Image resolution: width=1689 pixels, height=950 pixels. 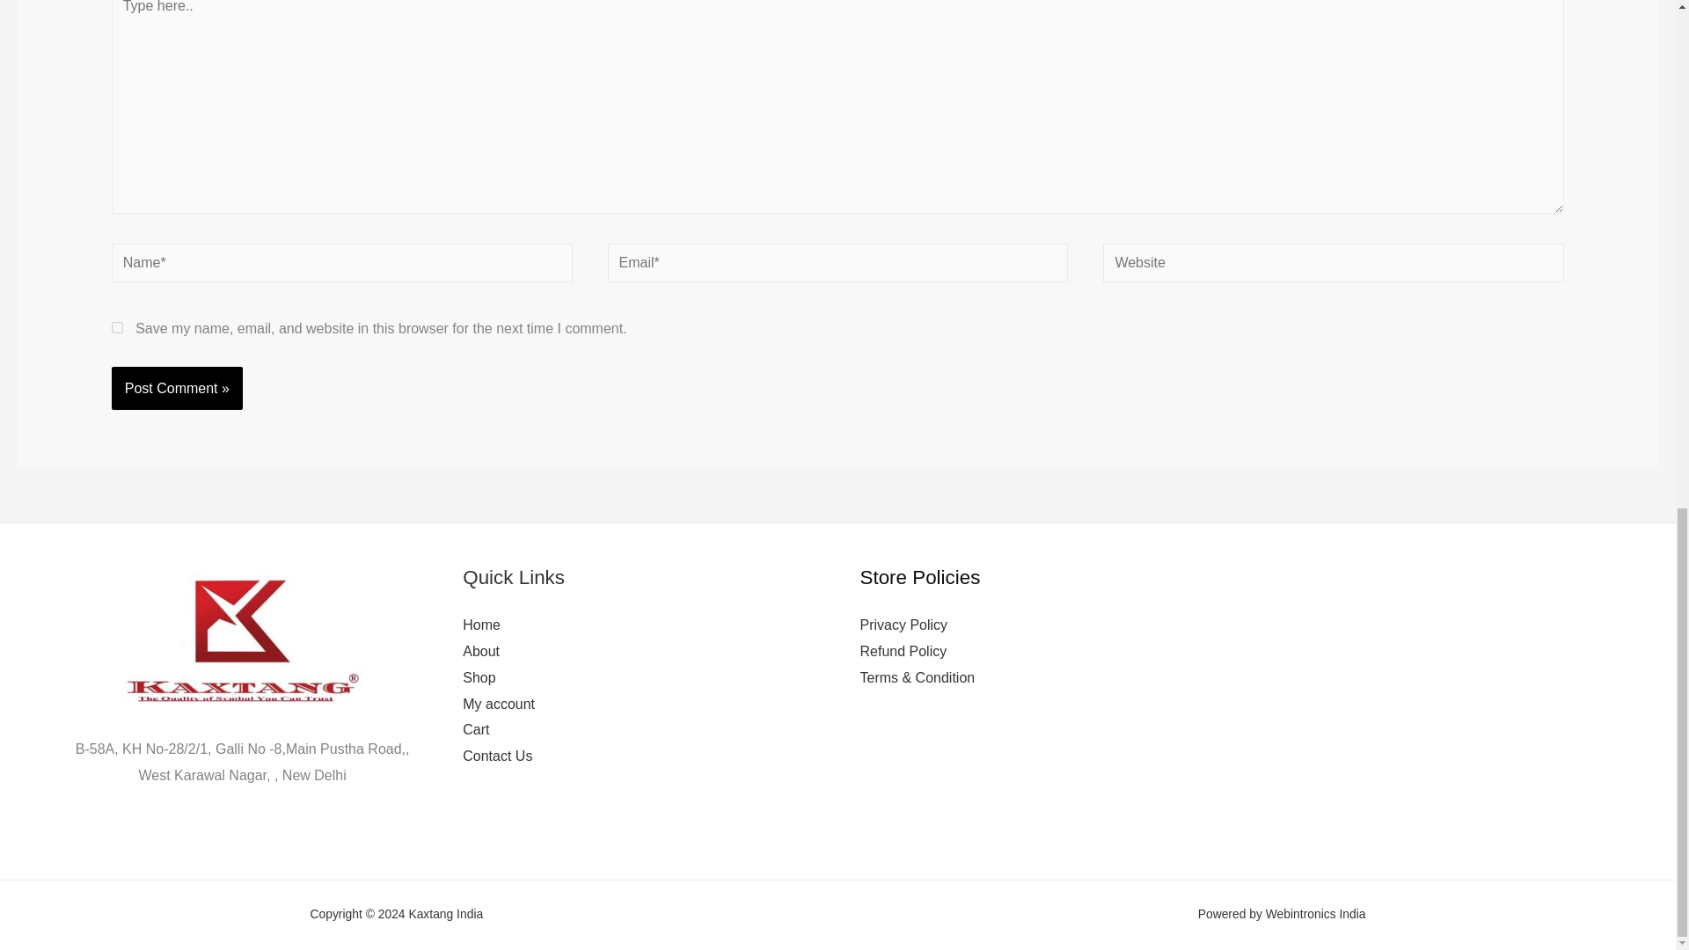 What do you see at coordinates (499, 704) in the screenshot?
I see `My account` at bounding box center [499, 704].